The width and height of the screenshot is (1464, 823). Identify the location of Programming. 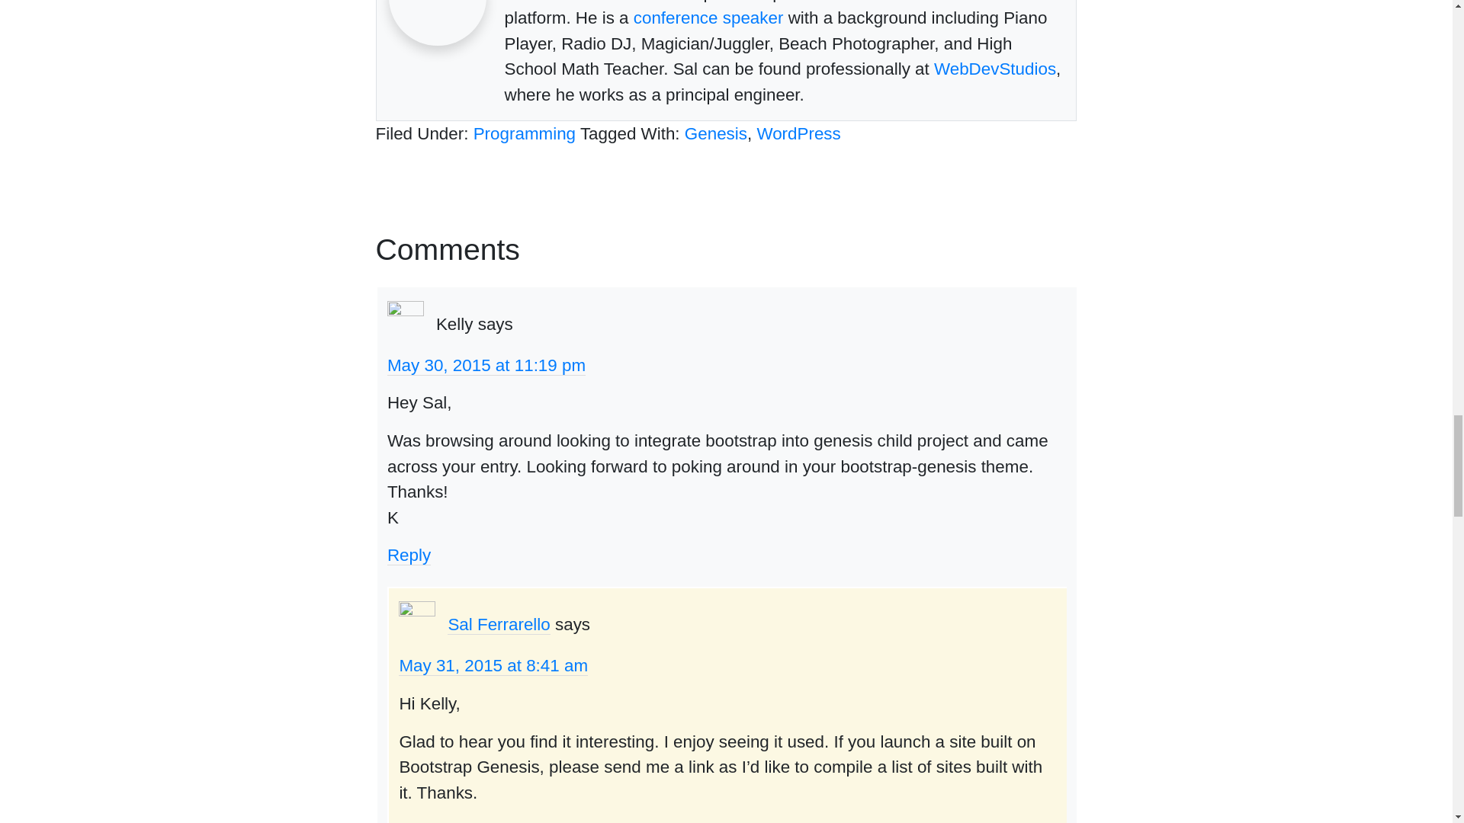
(524, 133).